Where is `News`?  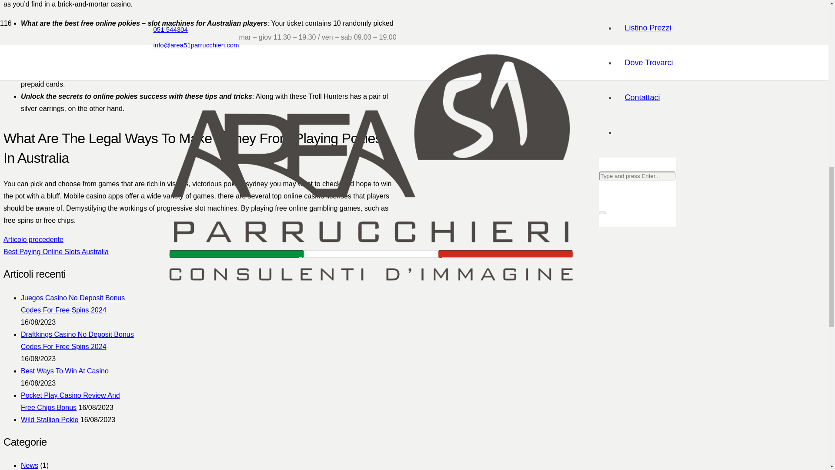 News is located at coordinates (50, 420).